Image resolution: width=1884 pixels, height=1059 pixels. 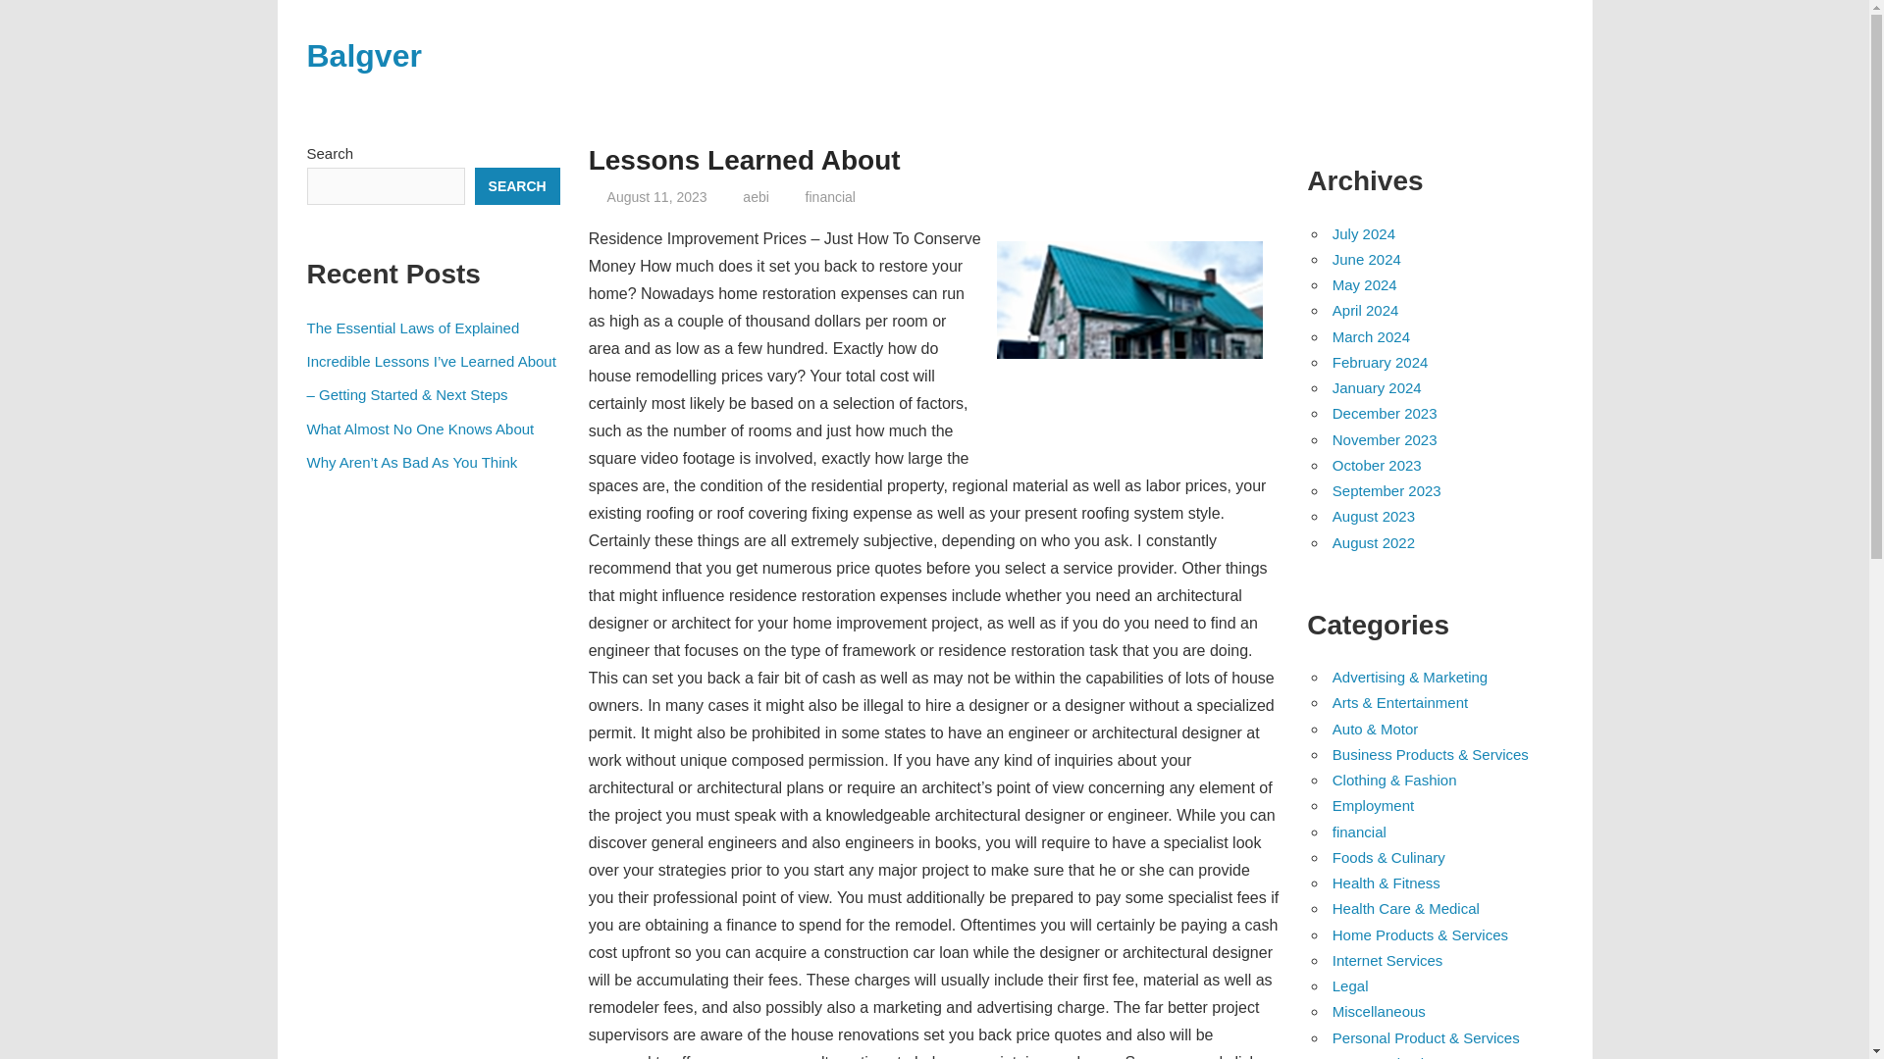 What do you see at coordinates (363, 55) in the screenshot?
I see `Balgver` at bounding box center [363, 55].